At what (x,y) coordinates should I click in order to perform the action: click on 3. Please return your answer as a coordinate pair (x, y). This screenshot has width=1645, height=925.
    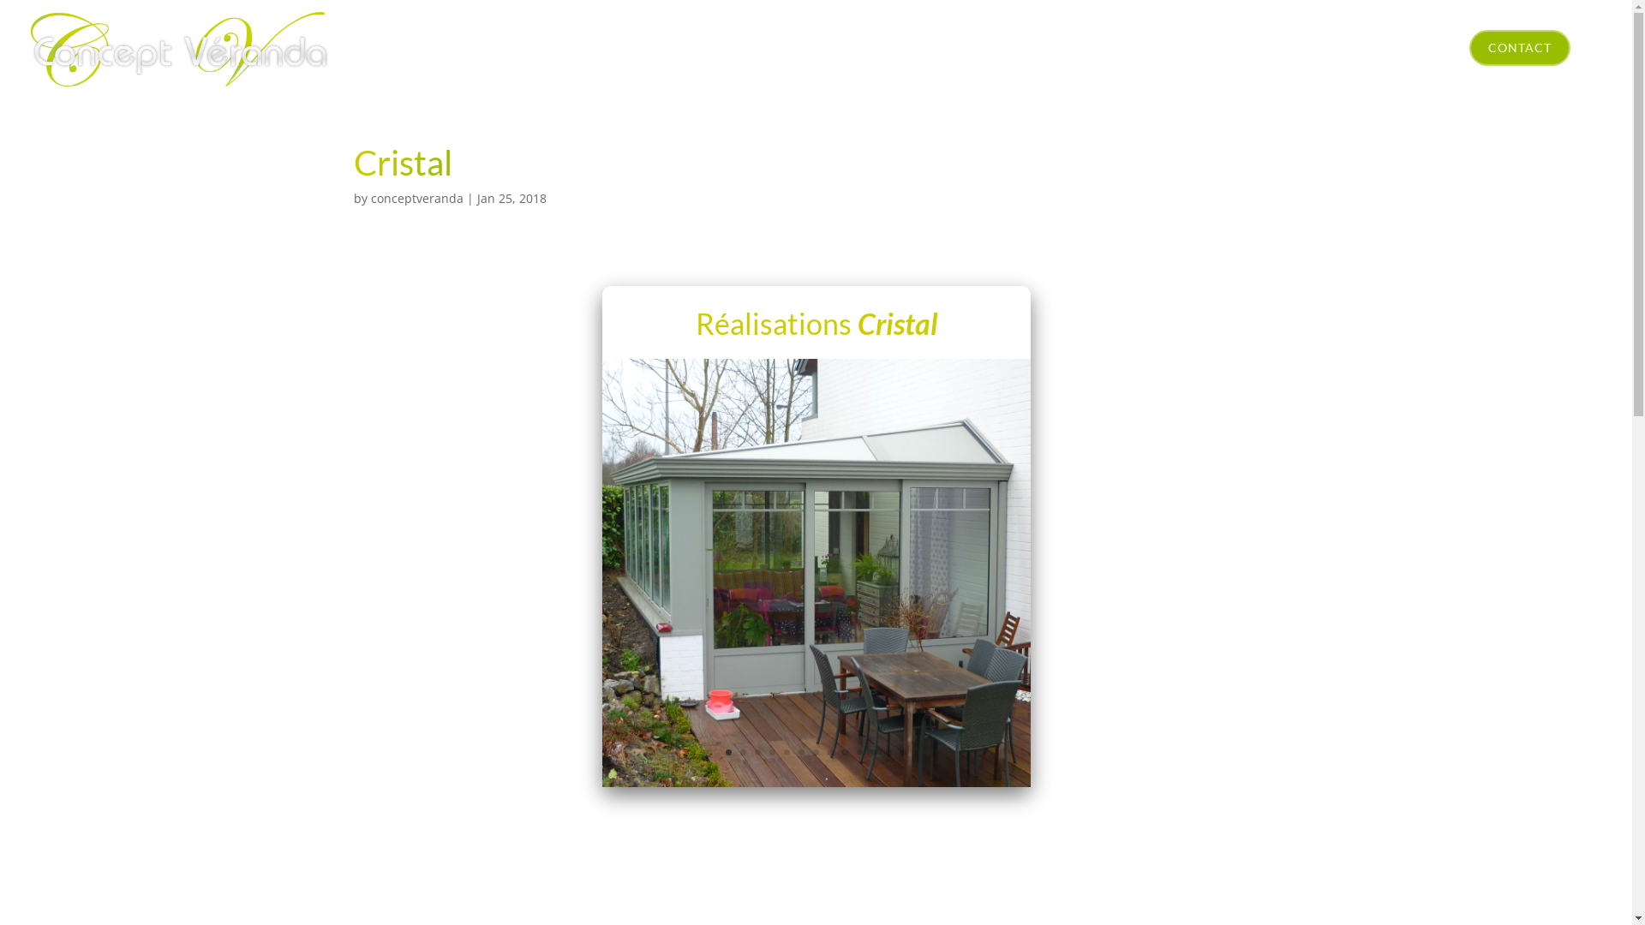
    Looking at the image, I should click on (757, 752).